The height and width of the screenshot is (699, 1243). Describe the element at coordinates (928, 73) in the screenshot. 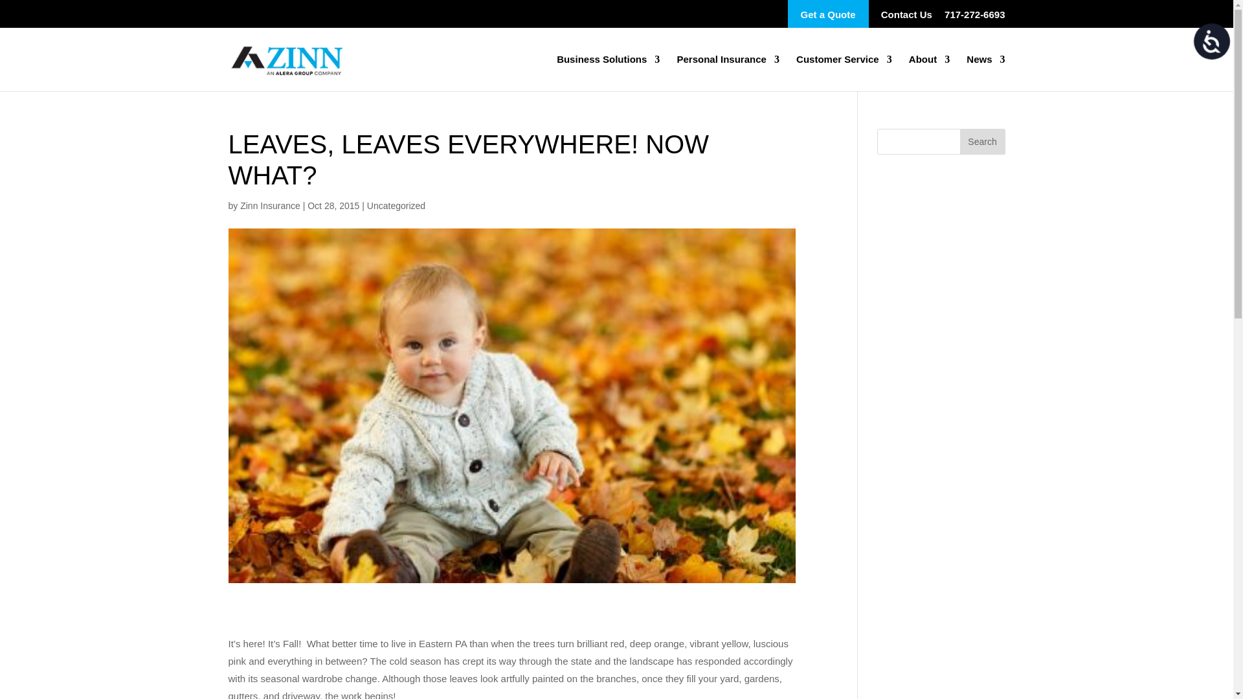

I see `About` at that location.